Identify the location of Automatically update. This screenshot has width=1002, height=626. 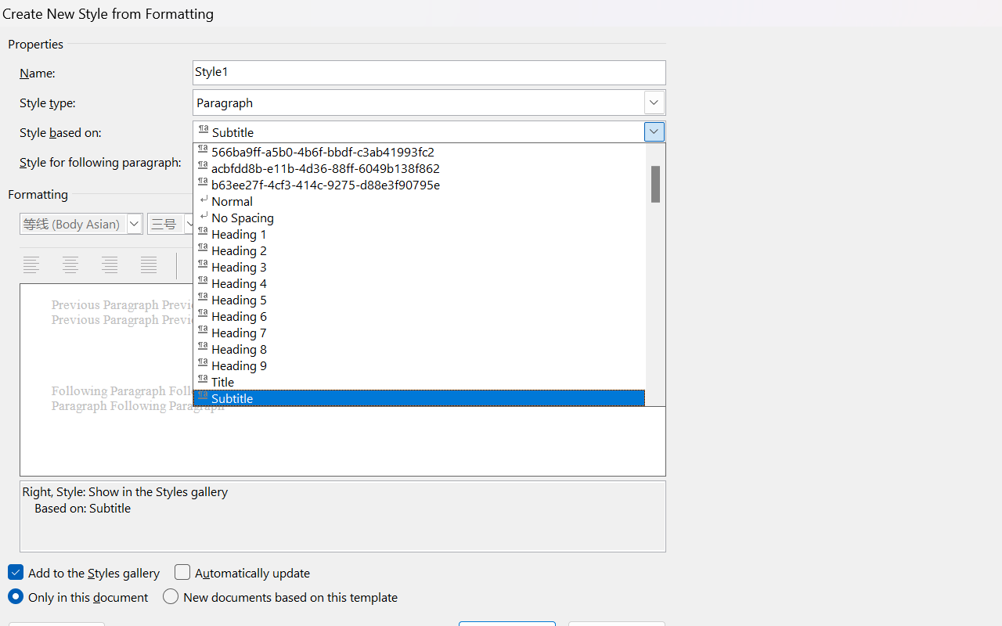
(243, 573).